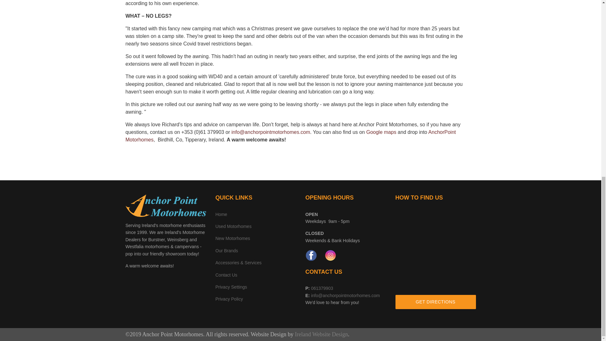 Image resolution: width=606 pixels, height=341 pixels. Describe the element at coordinates (435, 302) in the screenshot. I see `GET DIRECTIONS` at that location.